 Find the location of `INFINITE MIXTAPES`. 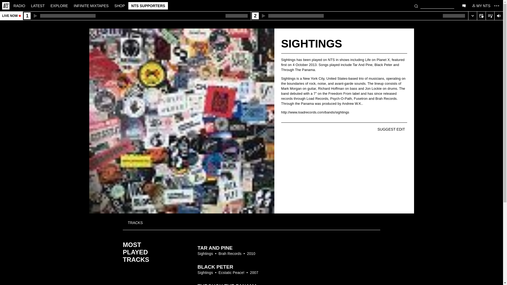

INFINITE MIXTAPES is located at coordinates (91, 5).